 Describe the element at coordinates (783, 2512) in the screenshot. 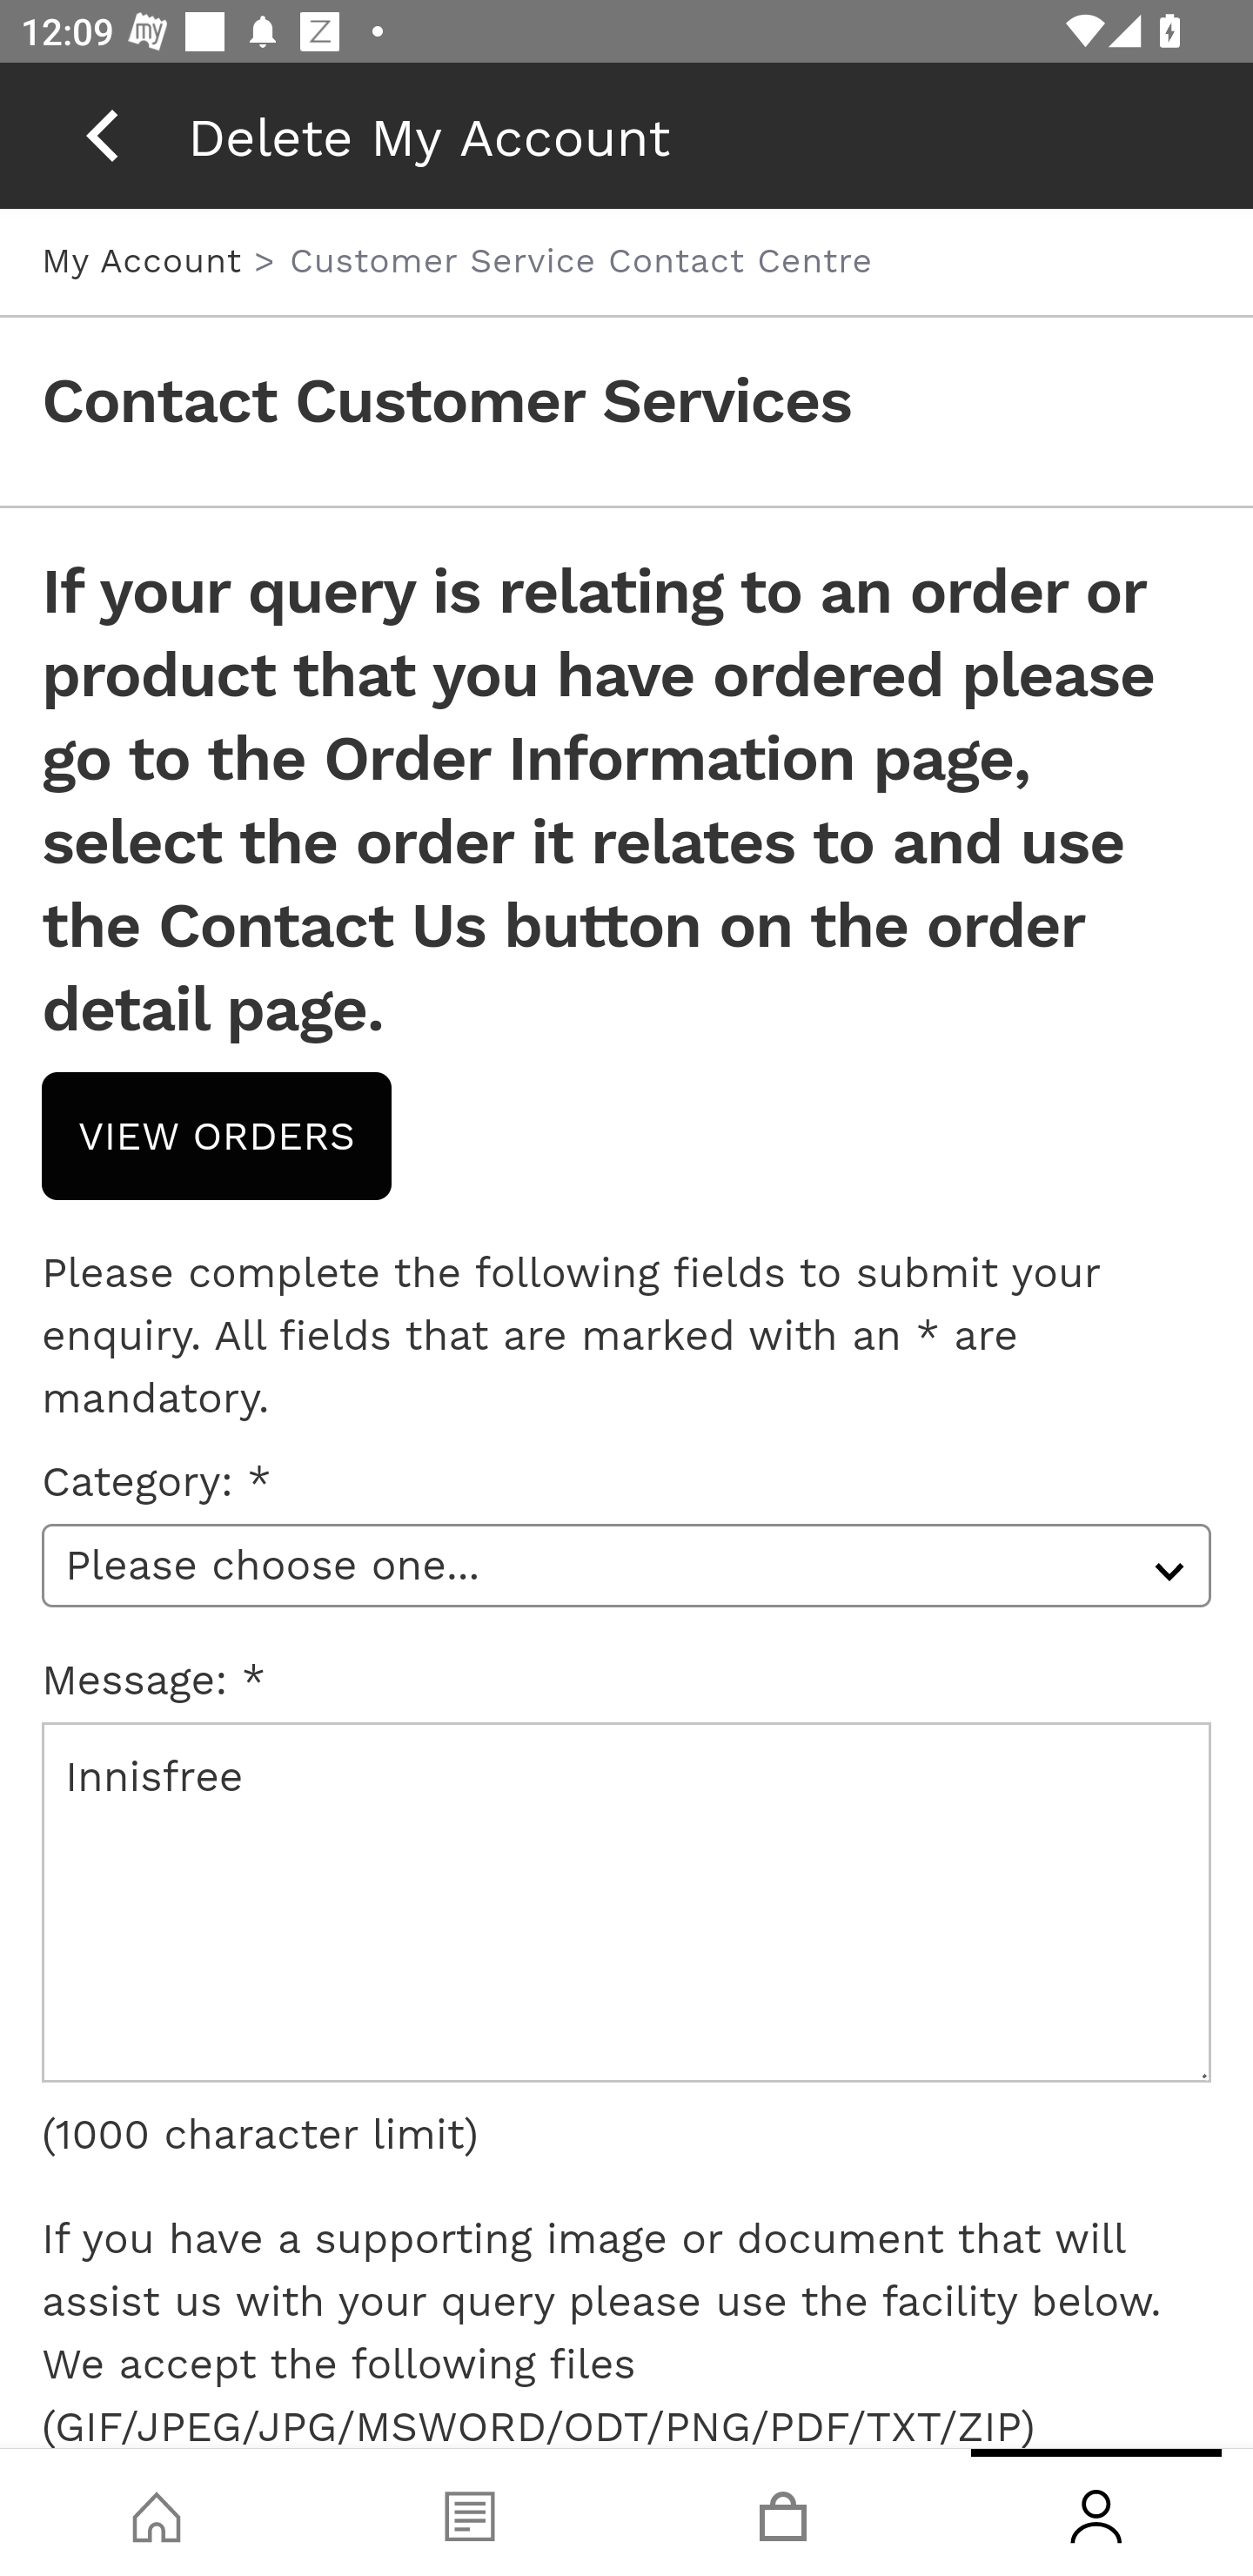

I see `Basket, tab, 3 of 4` at that location.